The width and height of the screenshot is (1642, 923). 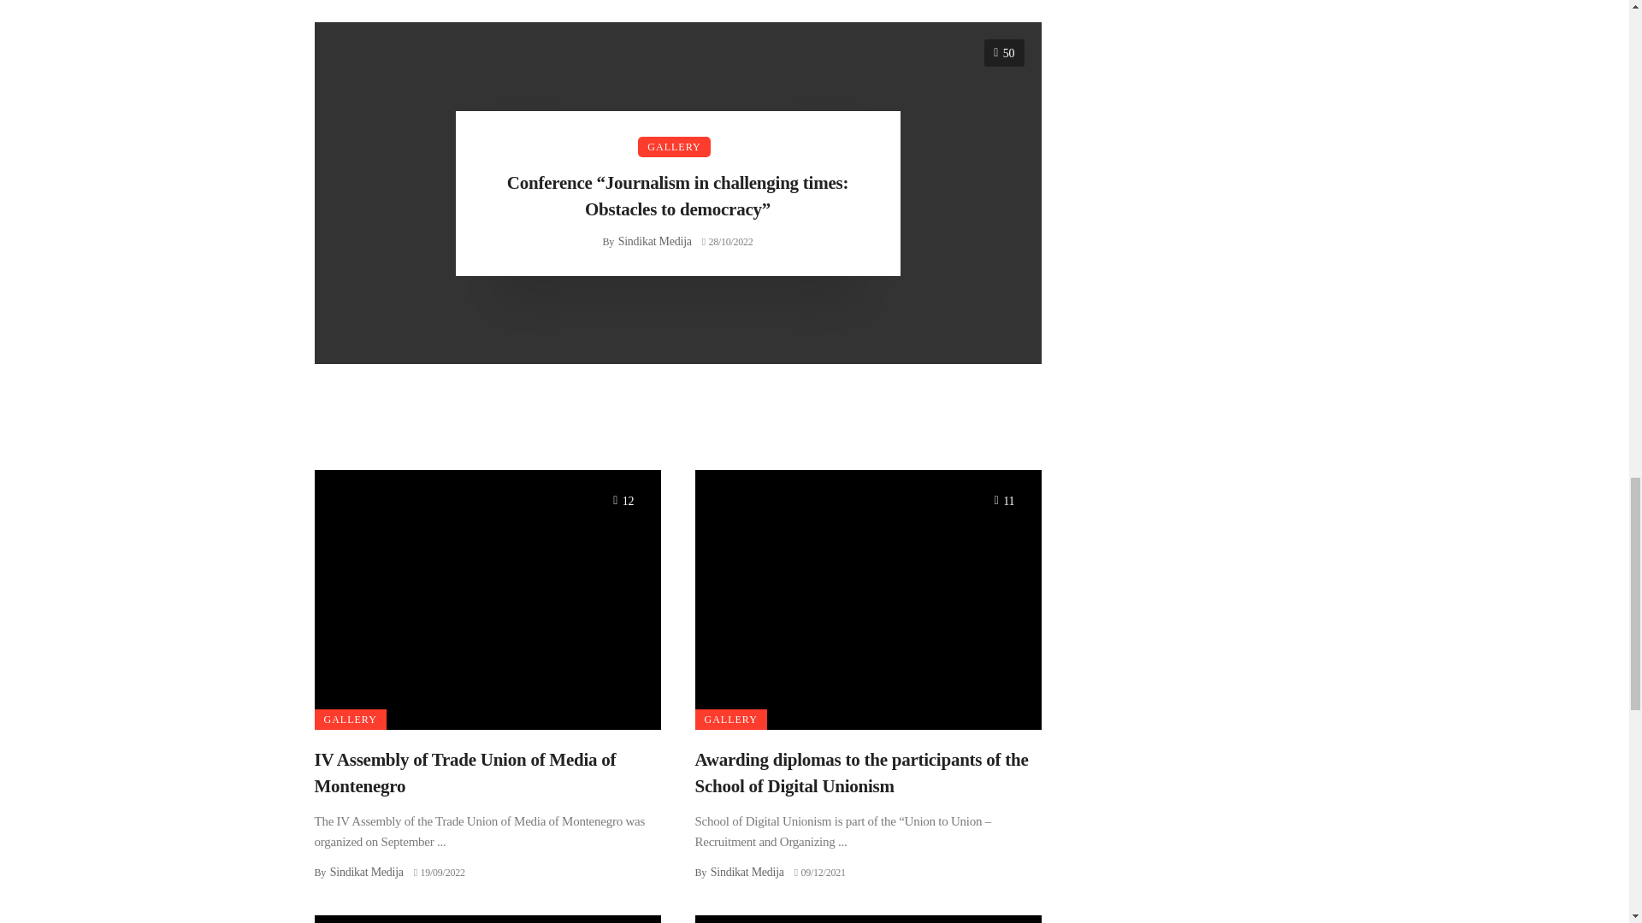 I want to click on October 28, 2022 at 7:08 pm, so click(x=728, y=242).